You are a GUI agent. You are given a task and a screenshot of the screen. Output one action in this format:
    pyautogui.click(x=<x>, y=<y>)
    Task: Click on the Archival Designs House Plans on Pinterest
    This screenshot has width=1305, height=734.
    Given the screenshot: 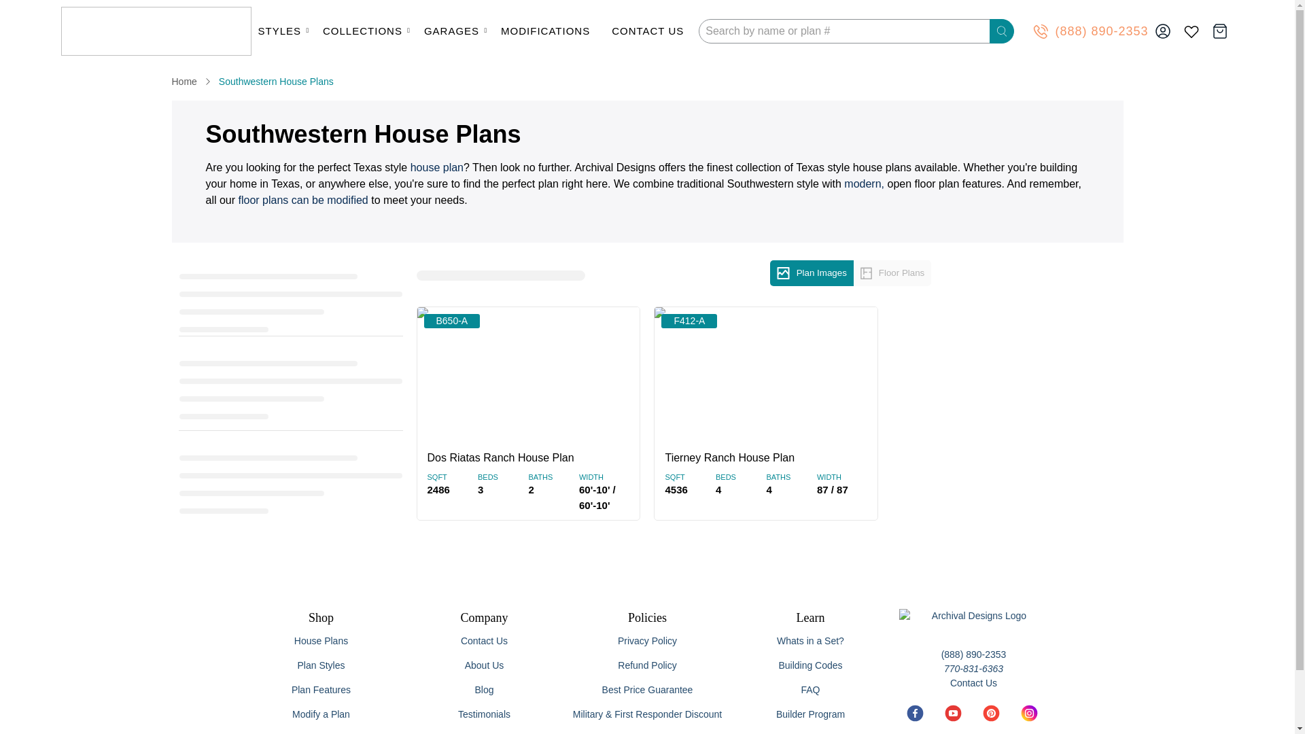 What is the action you would take?
    pyautogui.click(x=990, y=718)
    